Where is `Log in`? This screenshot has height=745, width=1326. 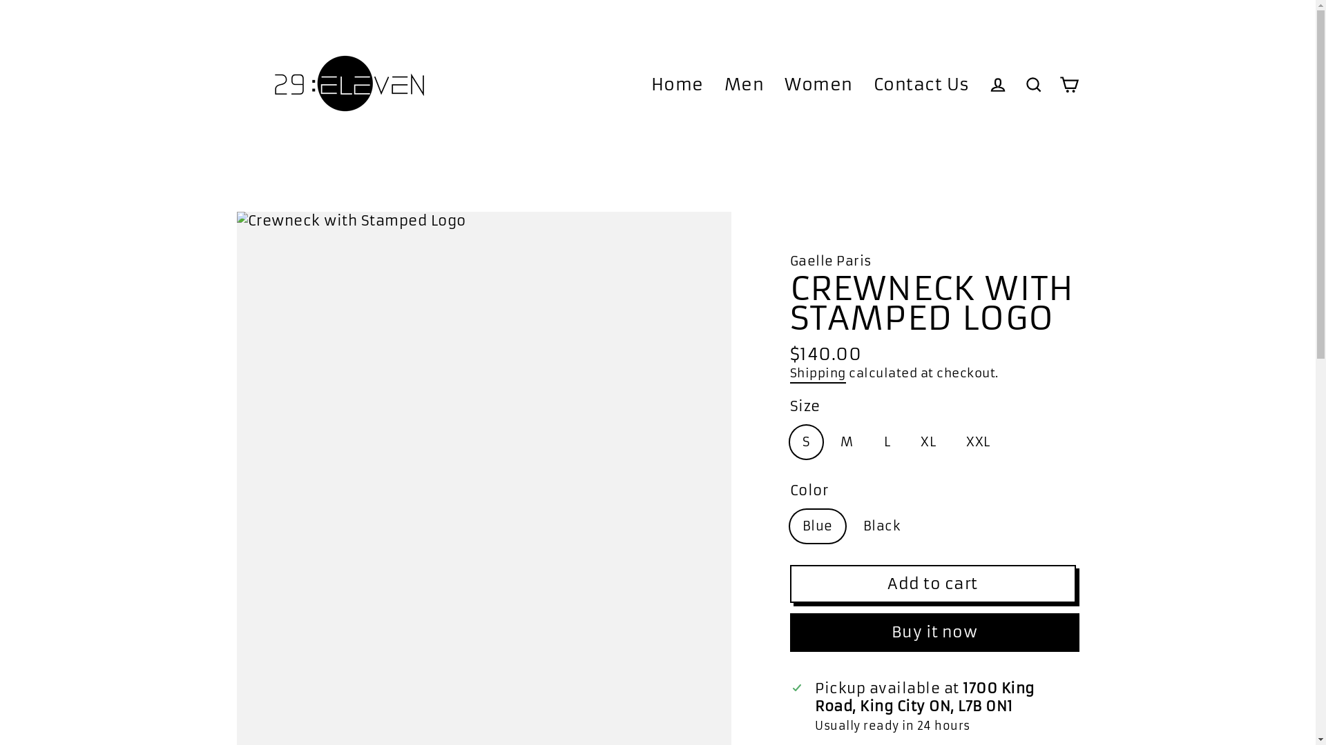
Log in is located at coordinates (997, 86).